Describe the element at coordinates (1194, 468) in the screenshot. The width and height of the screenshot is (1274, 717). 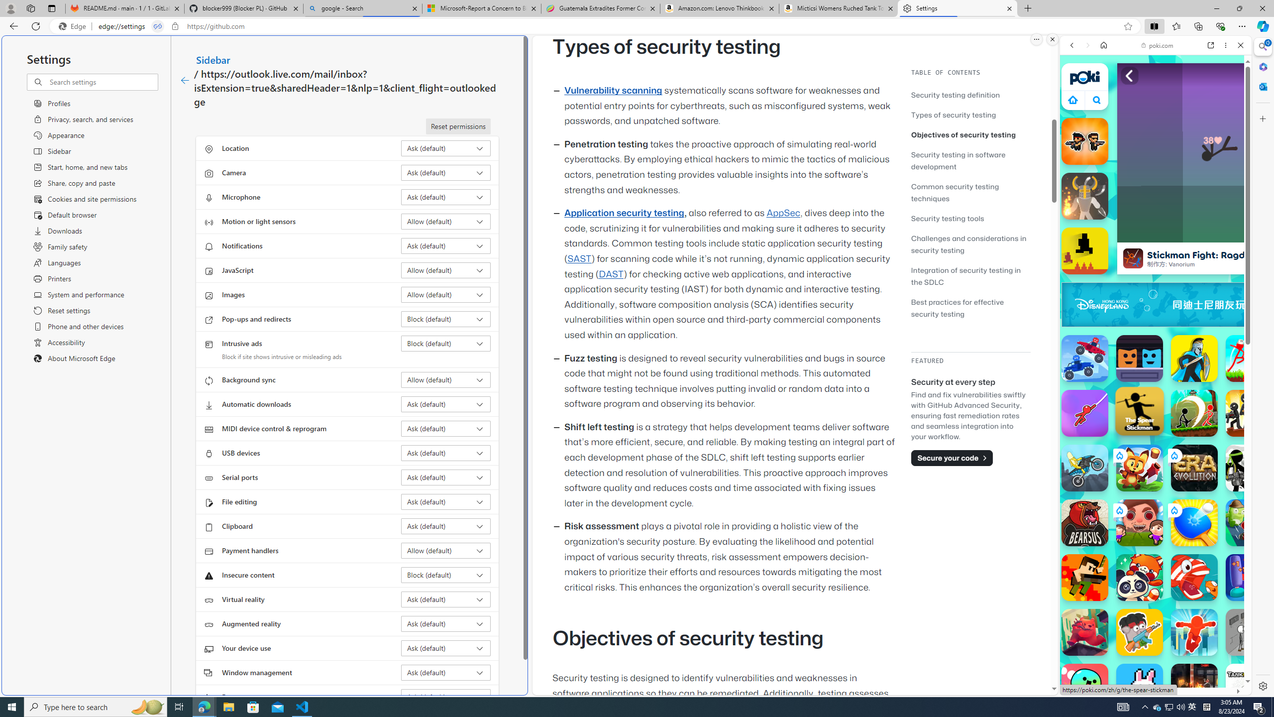
I see `Era: Evolution Era: Evolution` at that location.